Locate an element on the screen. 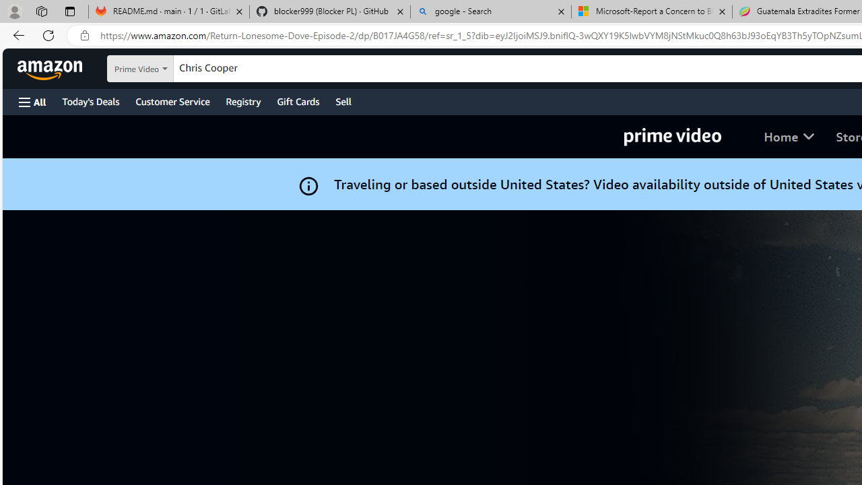 The height and width of the screenshot is (485, 862). Prime Video is located at coordinates (672, 136).